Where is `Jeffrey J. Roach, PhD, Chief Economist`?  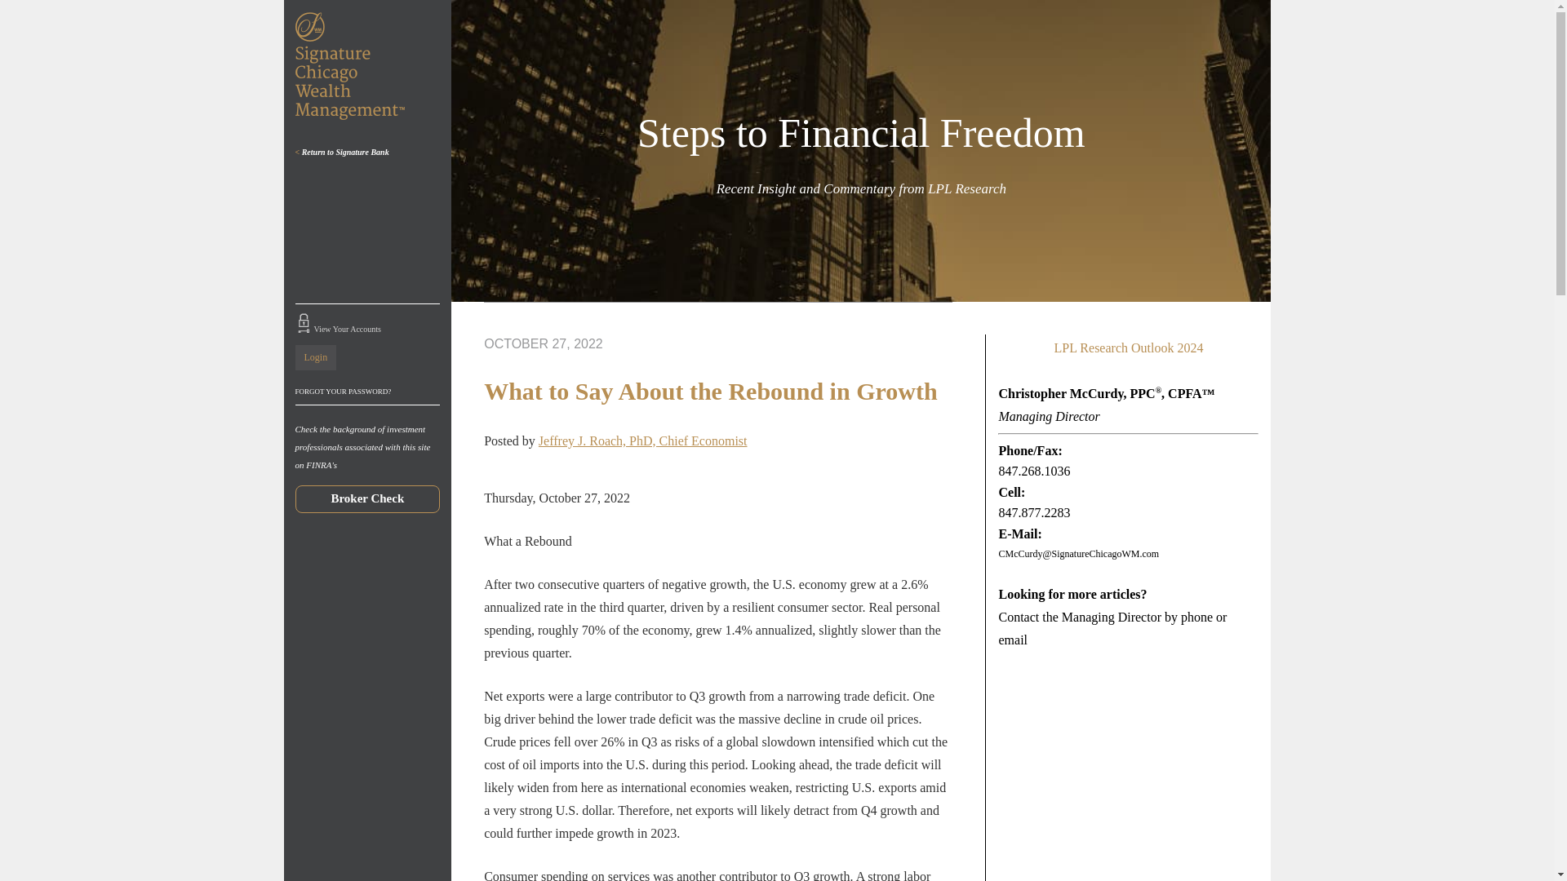
Jeffrey J. Roach, PhD, Chief Economist is located at coordinates (643, 440).